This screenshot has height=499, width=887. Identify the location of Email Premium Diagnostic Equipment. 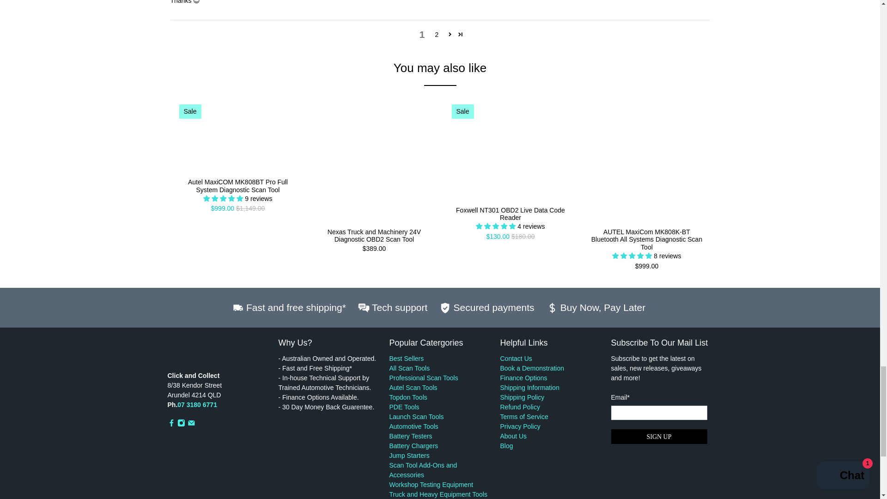
(191, 424).